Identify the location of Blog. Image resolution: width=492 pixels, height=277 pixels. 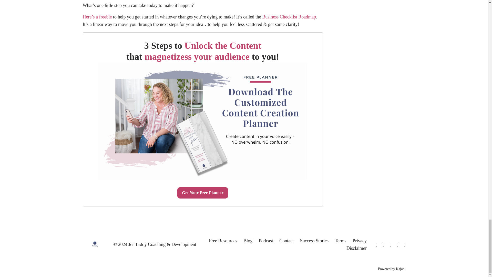
(248, 241).